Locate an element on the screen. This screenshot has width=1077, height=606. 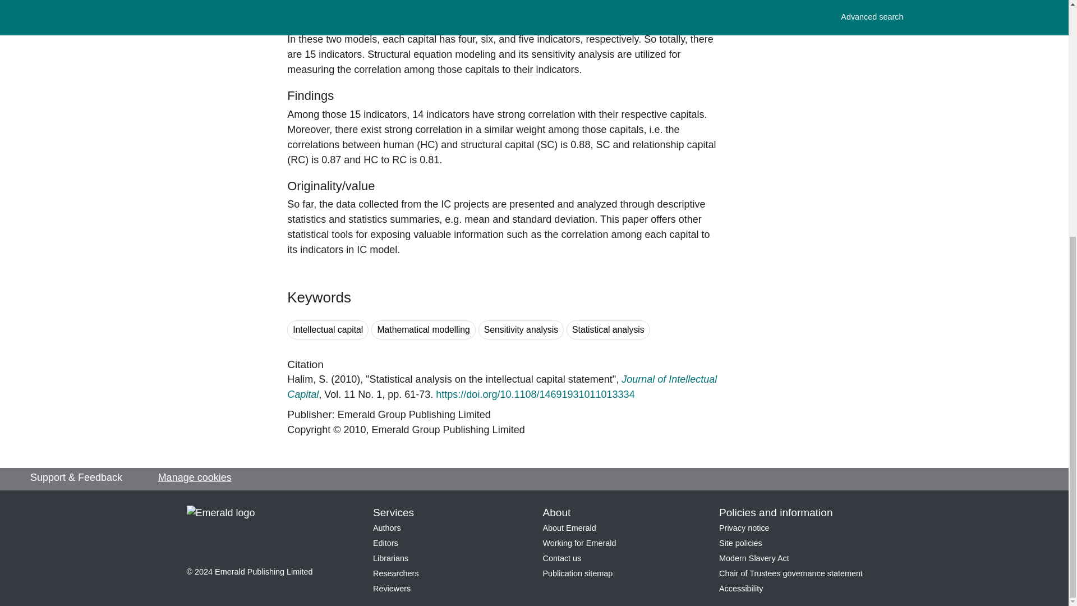
Search for keyword Intellectual capital is located at coordinates (328, 330).